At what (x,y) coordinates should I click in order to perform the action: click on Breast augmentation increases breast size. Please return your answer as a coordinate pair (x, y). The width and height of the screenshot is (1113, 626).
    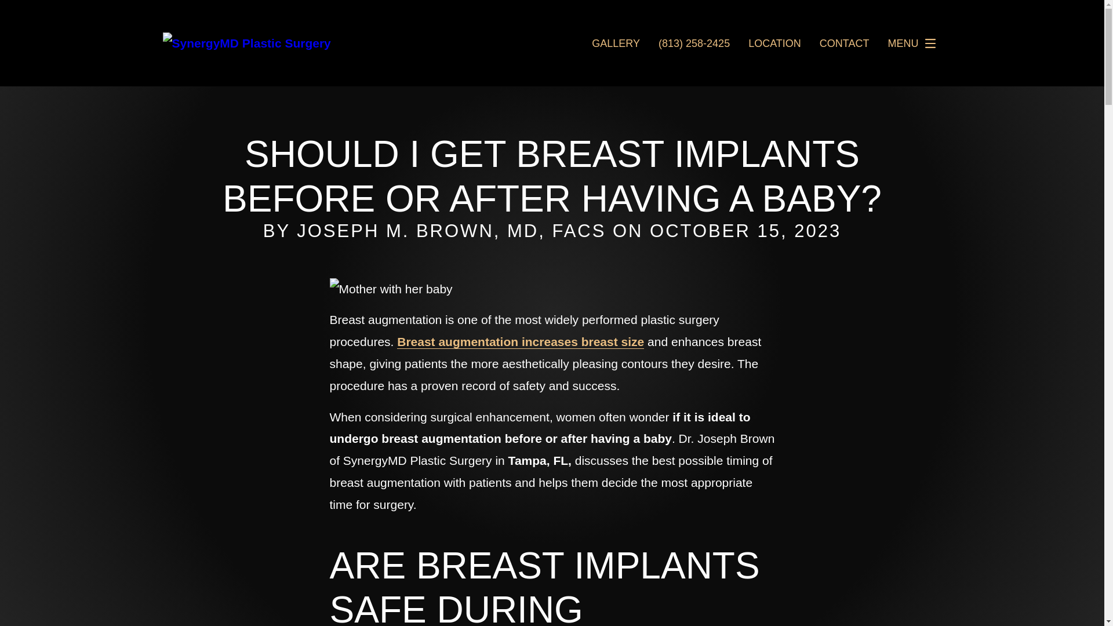
    Looking at the image, I should click on (521, 341).